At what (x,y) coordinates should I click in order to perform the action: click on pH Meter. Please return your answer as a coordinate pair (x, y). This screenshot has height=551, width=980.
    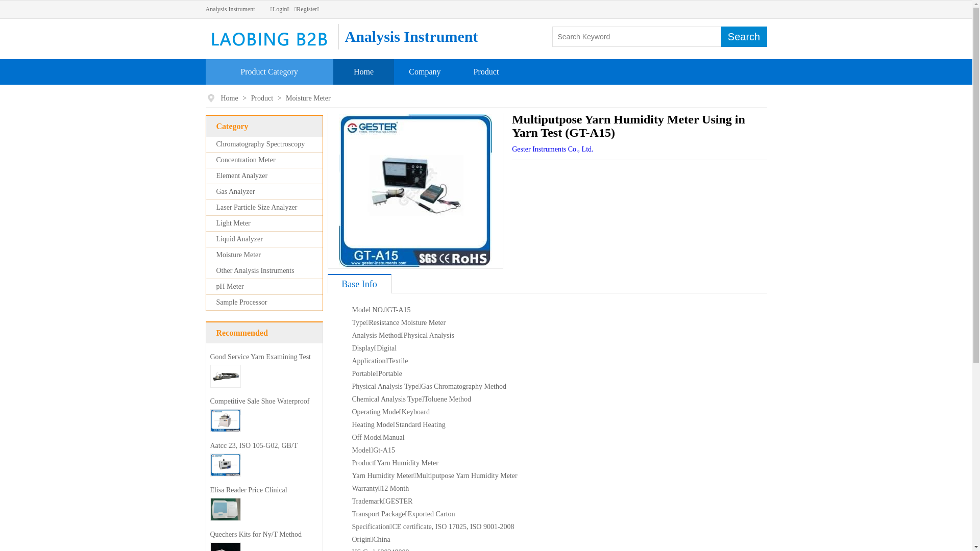
    Looking at the image, I should click on (230, 287).